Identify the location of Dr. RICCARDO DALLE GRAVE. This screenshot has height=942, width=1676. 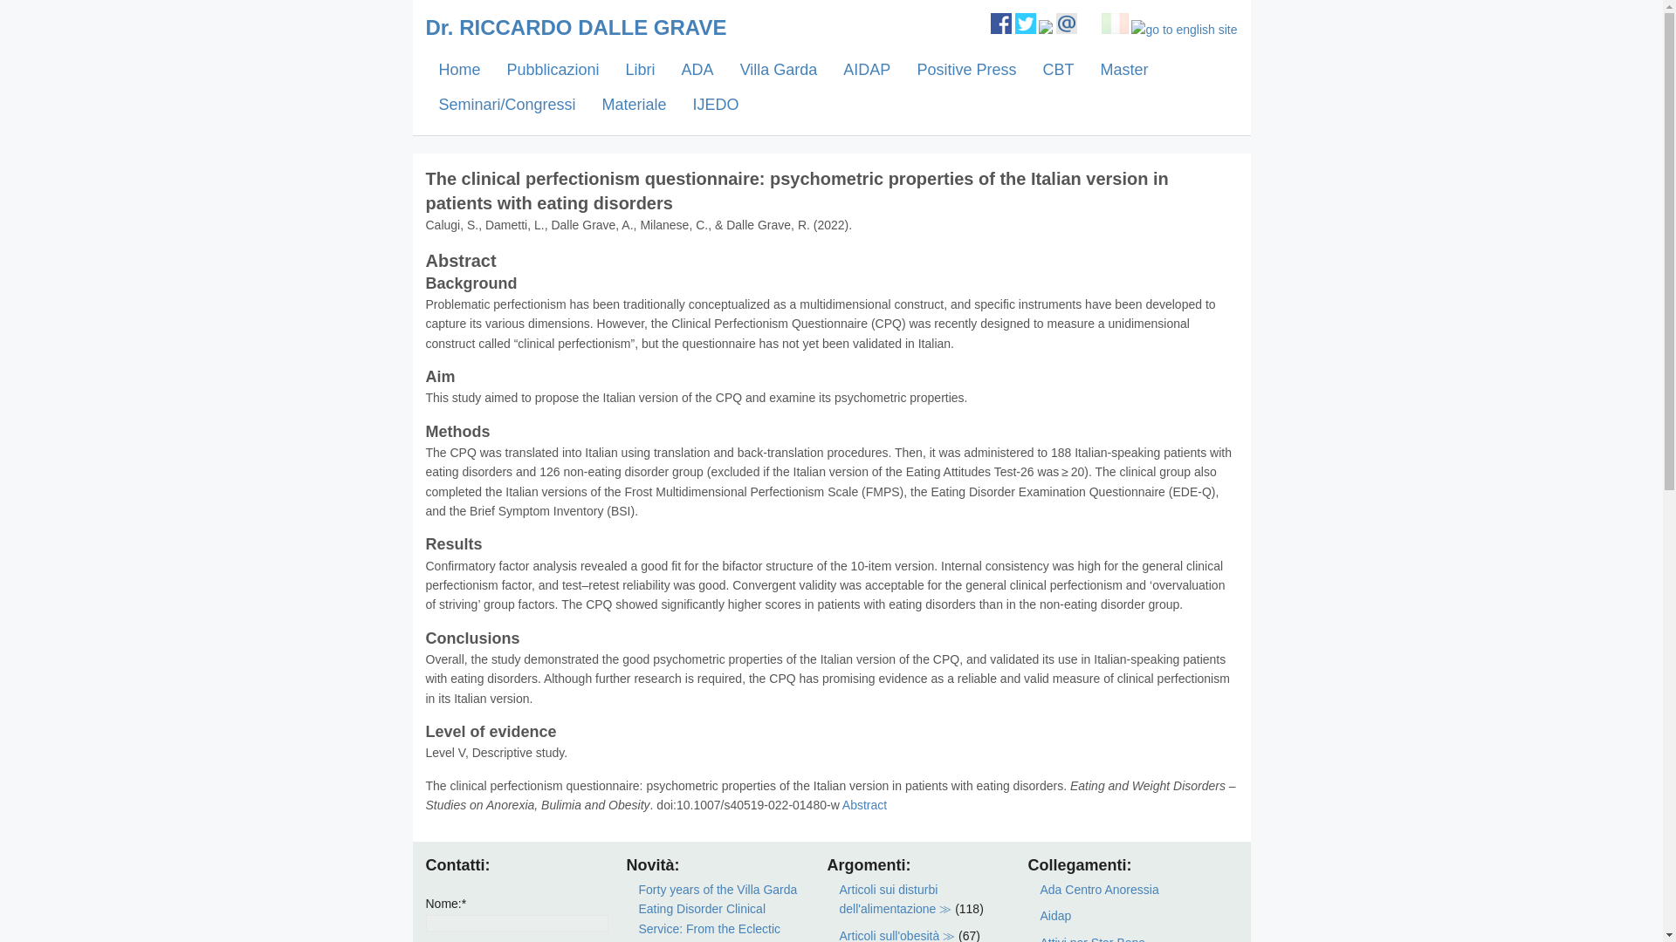
(576, 28).